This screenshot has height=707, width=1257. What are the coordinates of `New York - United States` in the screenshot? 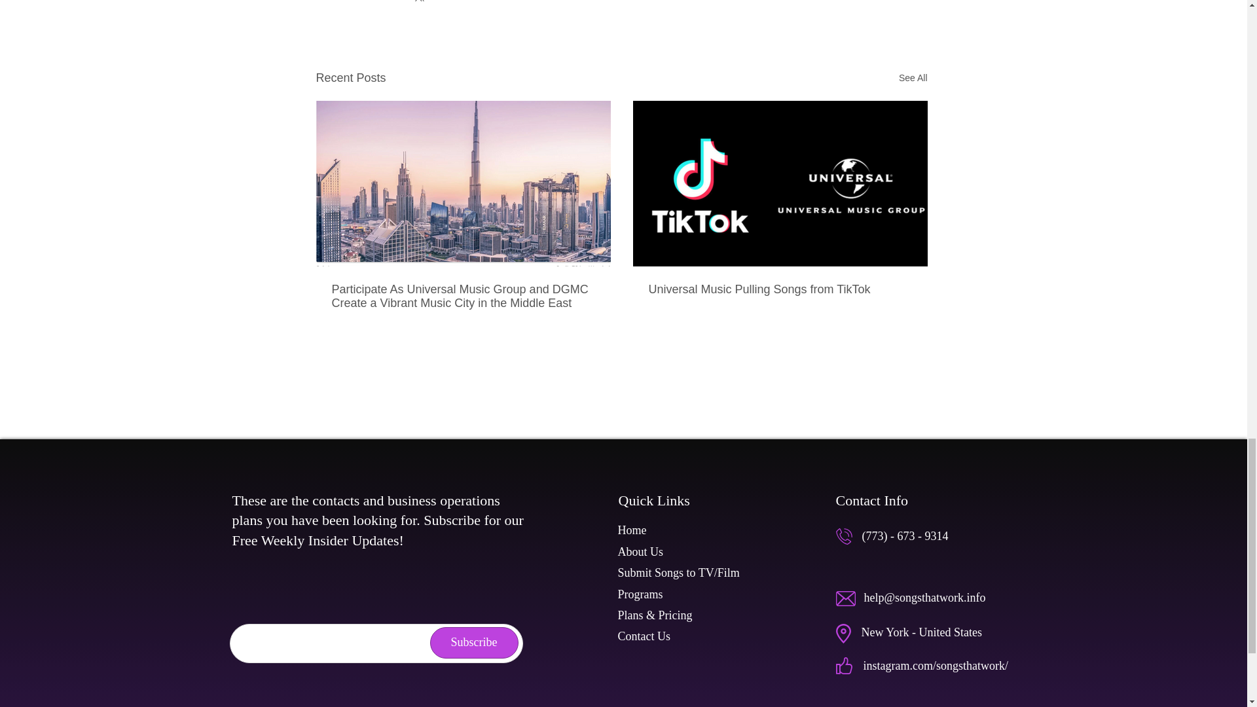 It's located at (922, 632).